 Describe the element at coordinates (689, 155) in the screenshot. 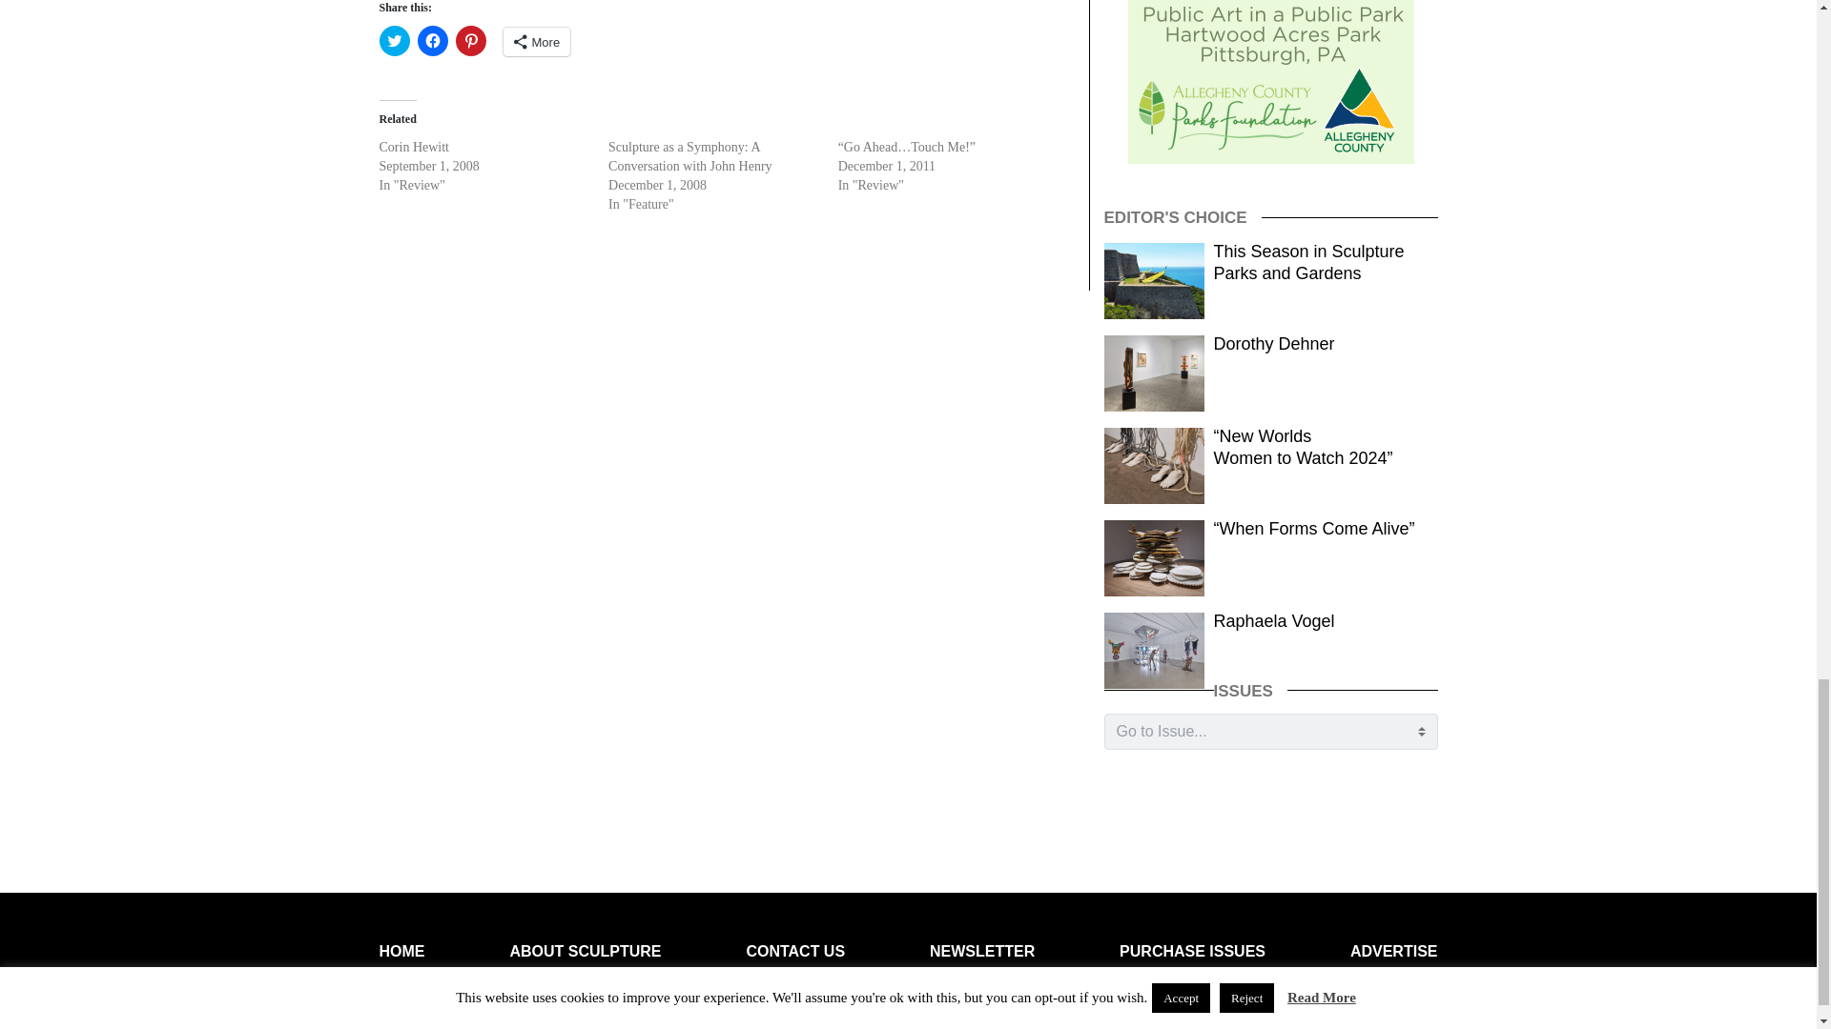

I see `Sculpture as a Symphony: A Conversation with John Henry` at that location.